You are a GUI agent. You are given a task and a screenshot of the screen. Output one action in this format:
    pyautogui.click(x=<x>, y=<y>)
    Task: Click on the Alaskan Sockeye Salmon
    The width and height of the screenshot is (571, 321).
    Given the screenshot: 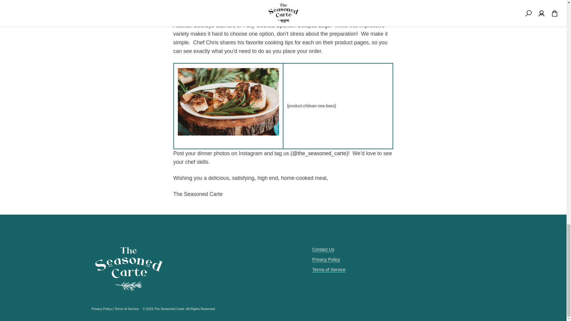 What is the action you would take?
    pyautogui.click(x=203, y=26)
    